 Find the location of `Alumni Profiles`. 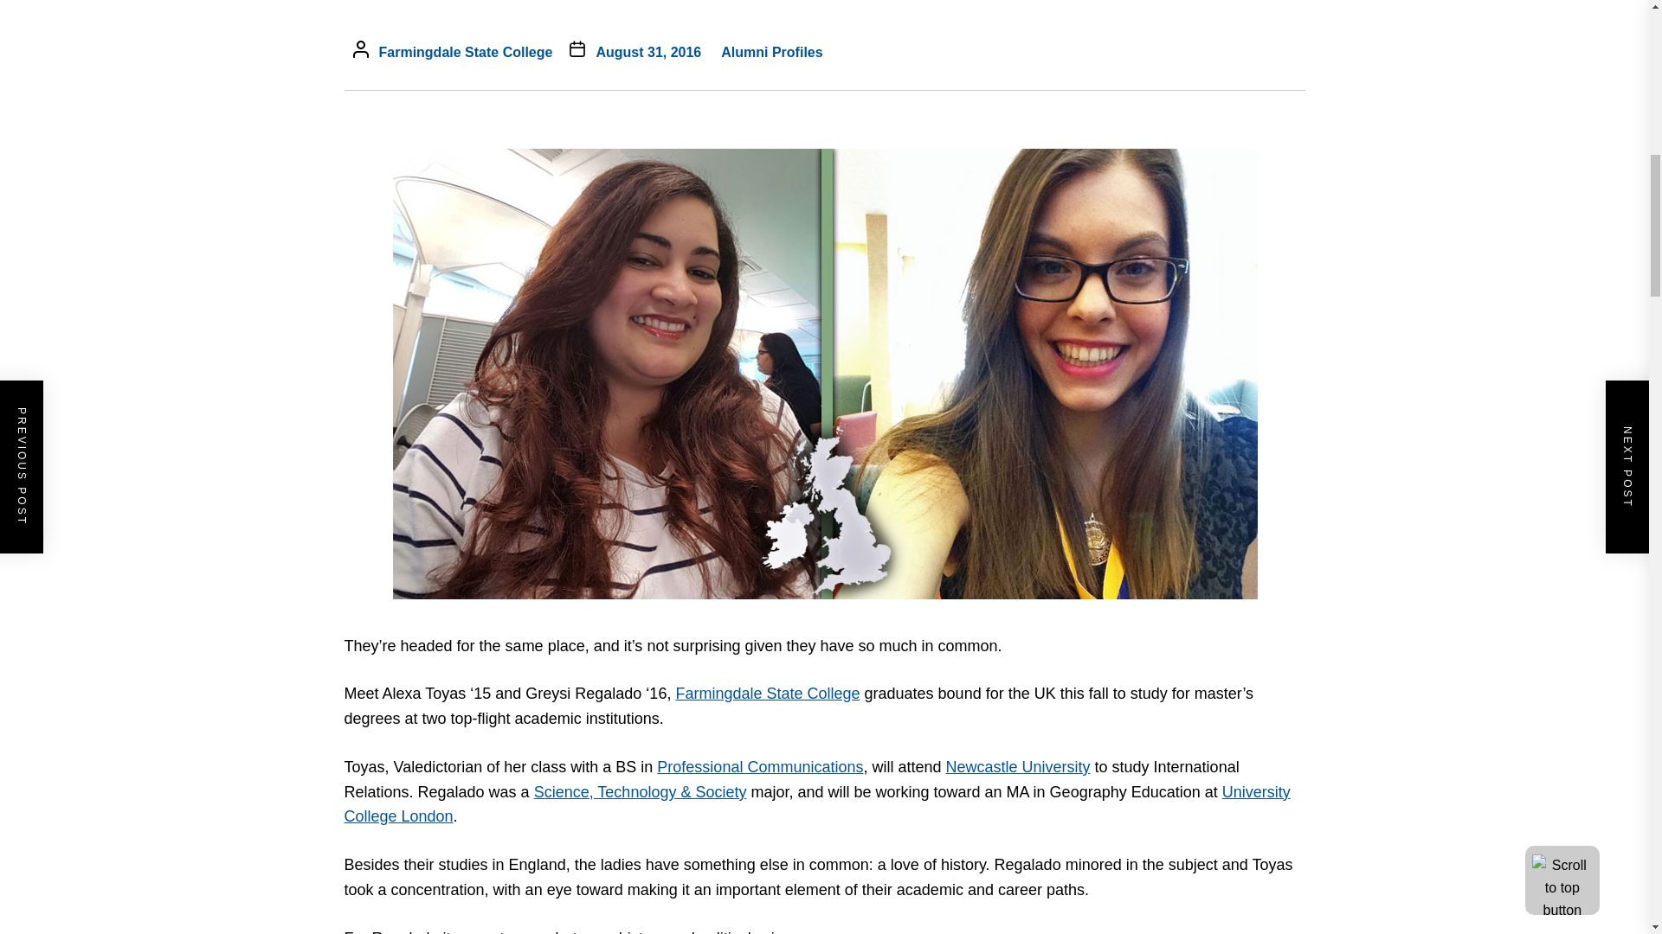

Alumni Profiles is located at coordinates (770, 52).